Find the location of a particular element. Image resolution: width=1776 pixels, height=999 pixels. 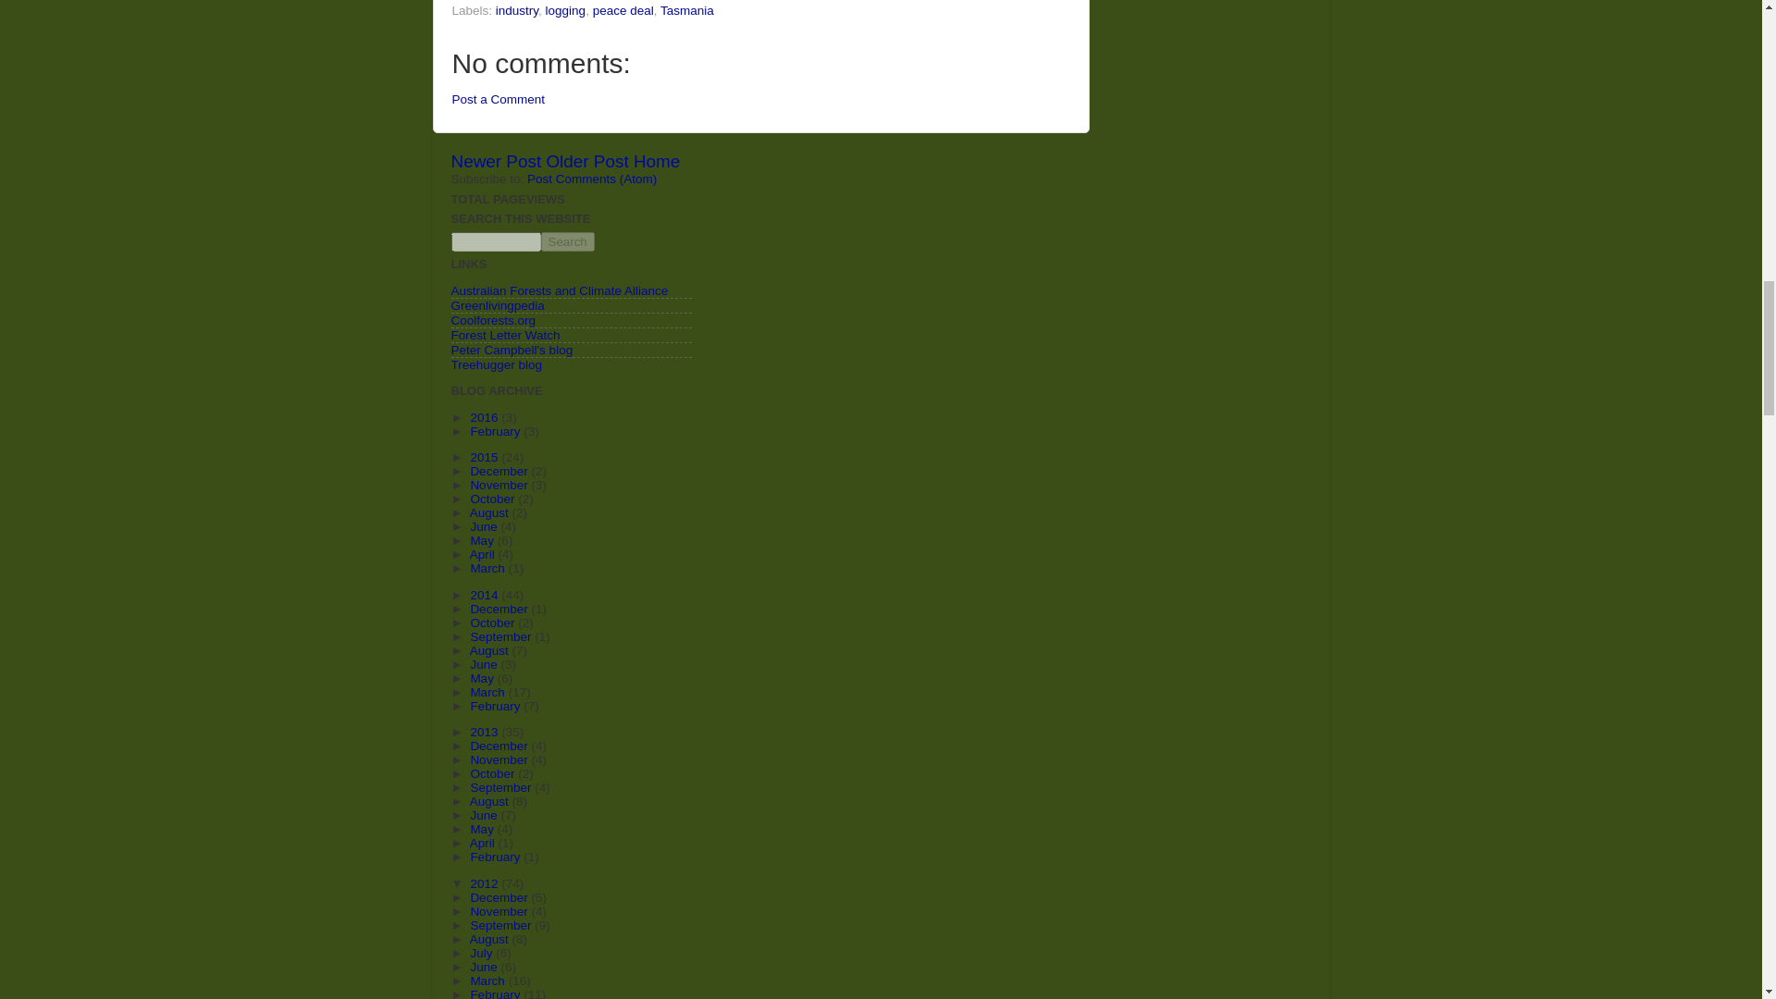

Newer Post is located at coordinates (496, 161).